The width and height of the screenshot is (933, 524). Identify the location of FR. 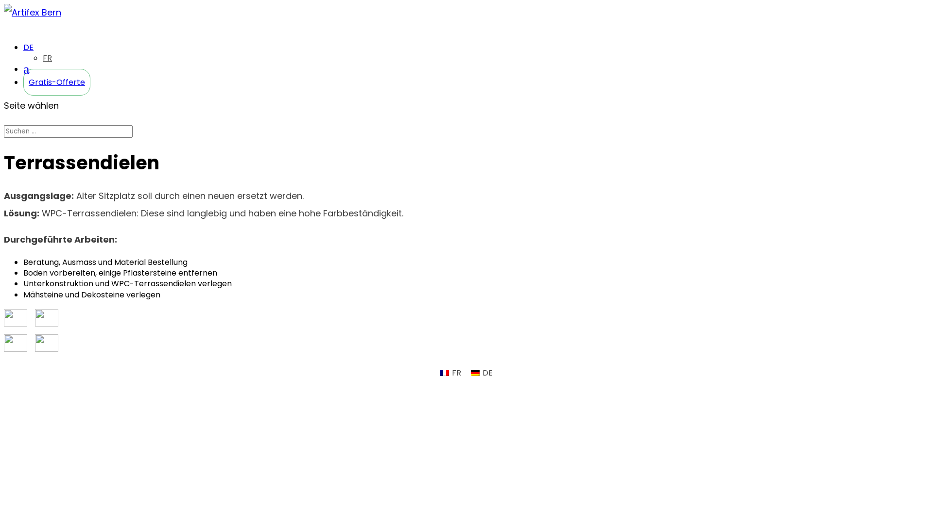
(48, 58).